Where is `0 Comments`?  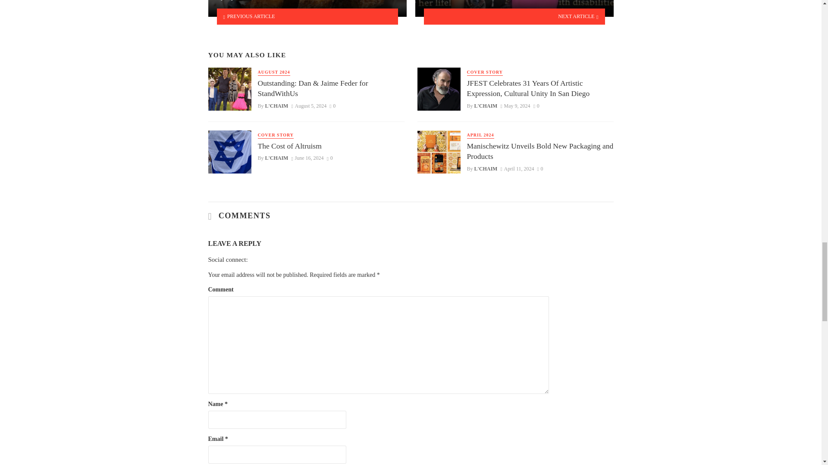
0 Comments is located at coordinates (332, 105).